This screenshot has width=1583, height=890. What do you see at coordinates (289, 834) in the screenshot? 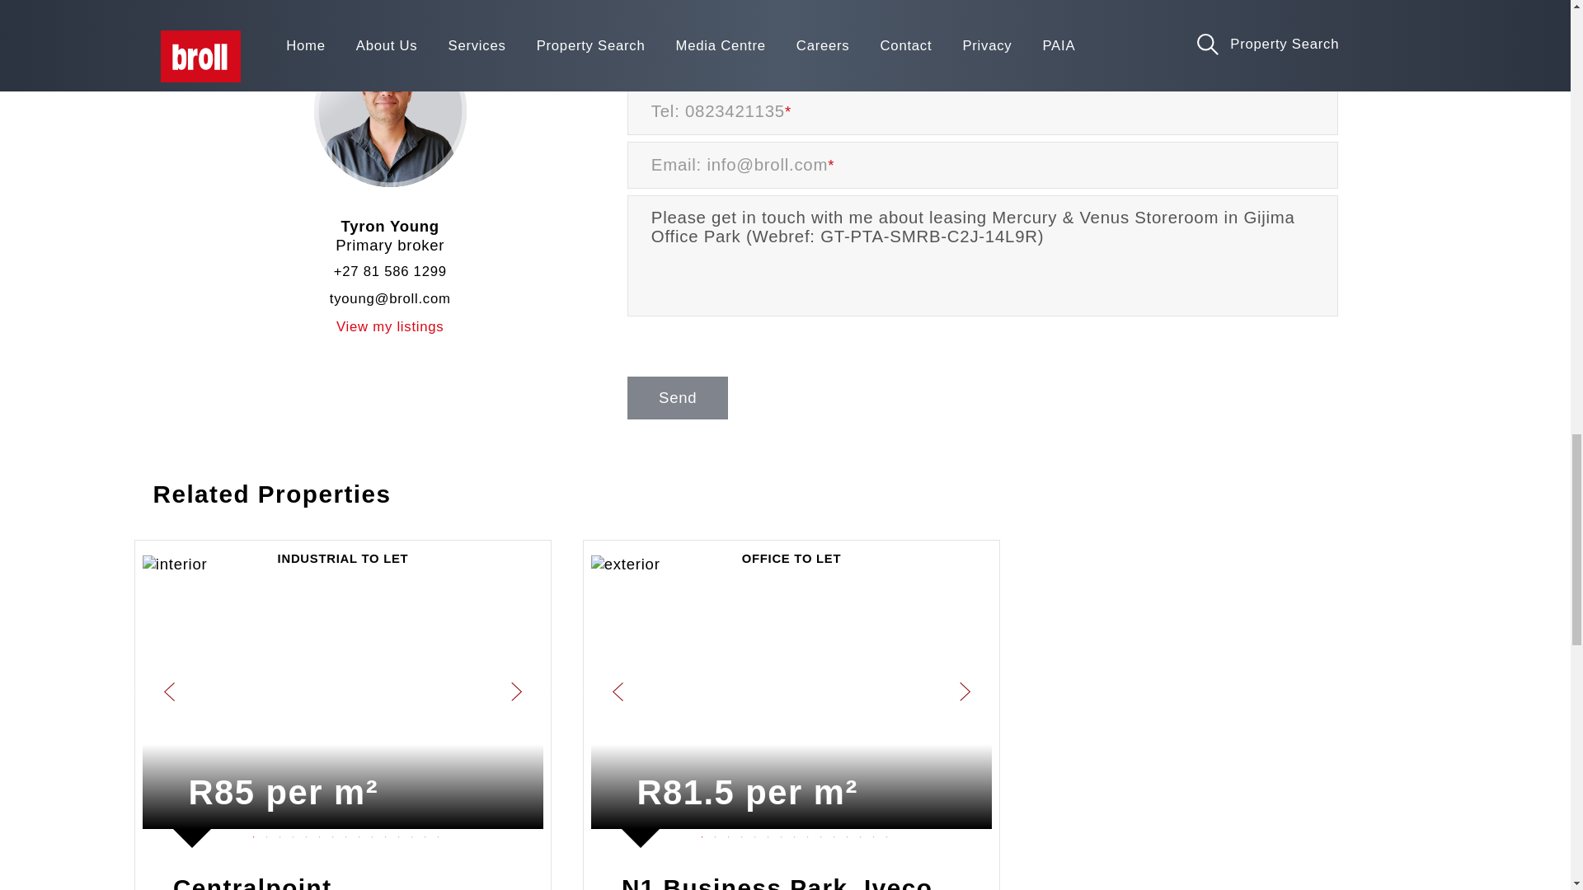
I see `4` at bounding box center [289, 834].